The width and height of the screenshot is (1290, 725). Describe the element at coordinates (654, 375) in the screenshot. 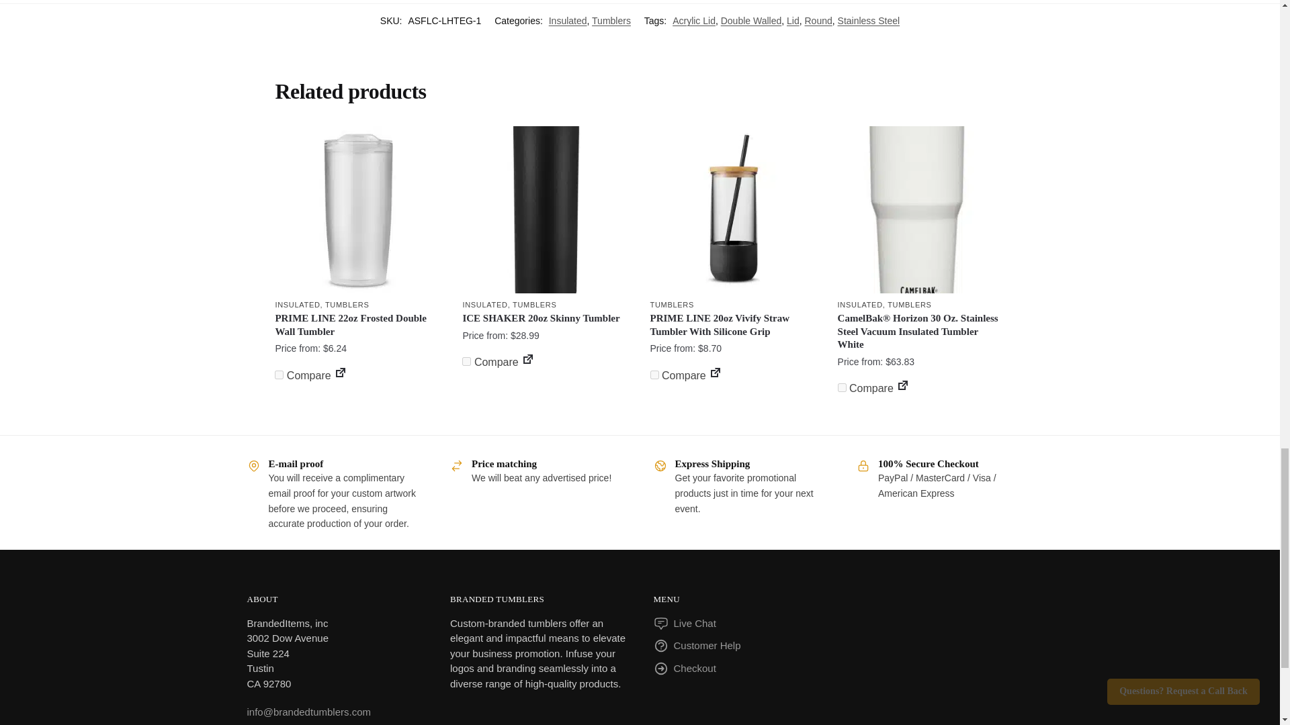

I see `on` at that location.